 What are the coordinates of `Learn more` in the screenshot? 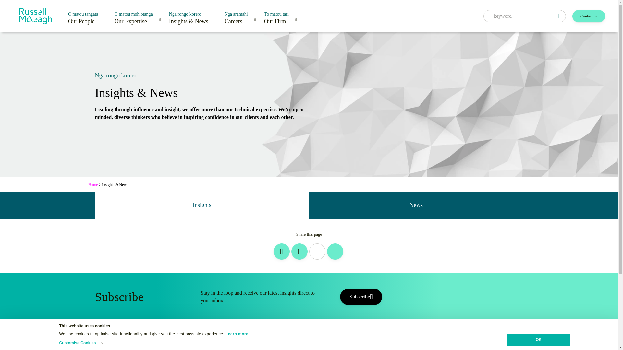 It's located at (237, 334).